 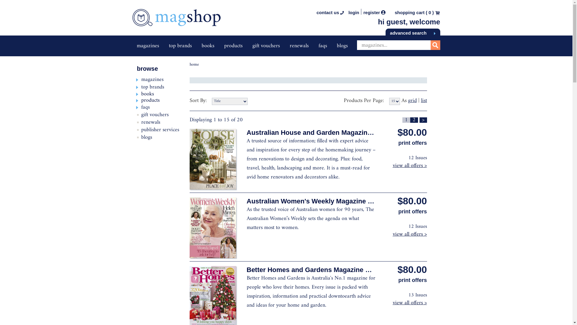 What do you see at coordinates (410, 303) in the screenshot?
I see `view all offers >` at bounding box center [410, 303].